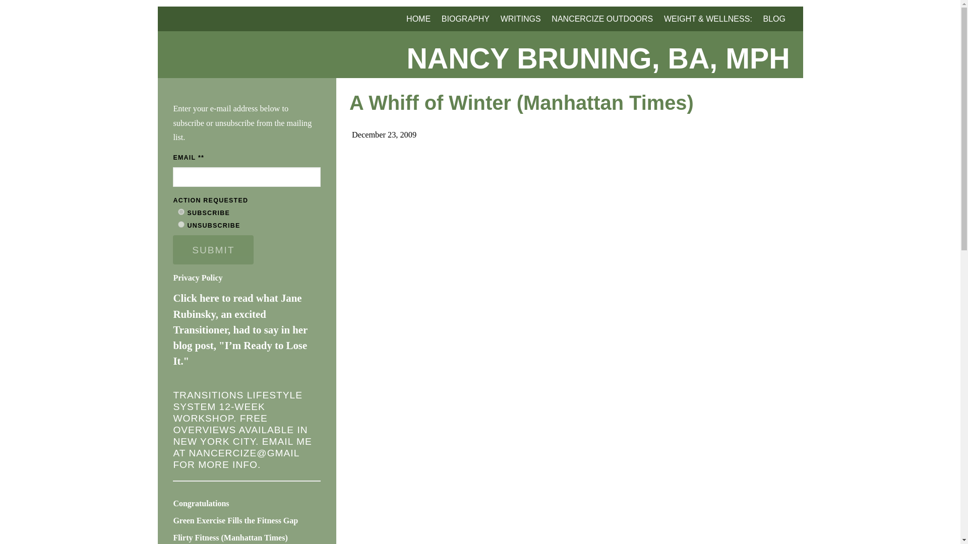  Describe the element at coordinates (480, 58) in the screenshot. I see `NANCY BRUNING, BA, MPH` at that location.